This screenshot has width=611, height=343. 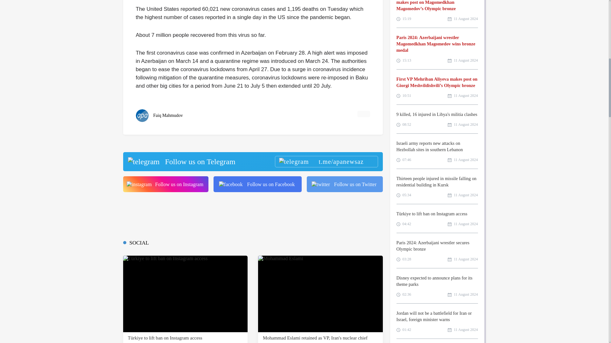 What do you see at coordinates (165, 184) in the screenshot?
I see `Follow us on Instagram` at bounding box center [165, 184].